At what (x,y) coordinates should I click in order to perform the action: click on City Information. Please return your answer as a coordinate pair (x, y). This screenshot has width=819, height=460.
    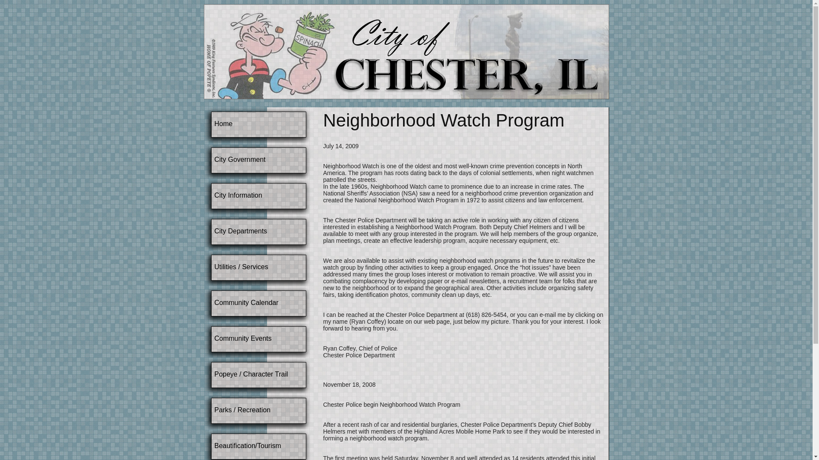
    Looking at the image, I should click on (238, 195).